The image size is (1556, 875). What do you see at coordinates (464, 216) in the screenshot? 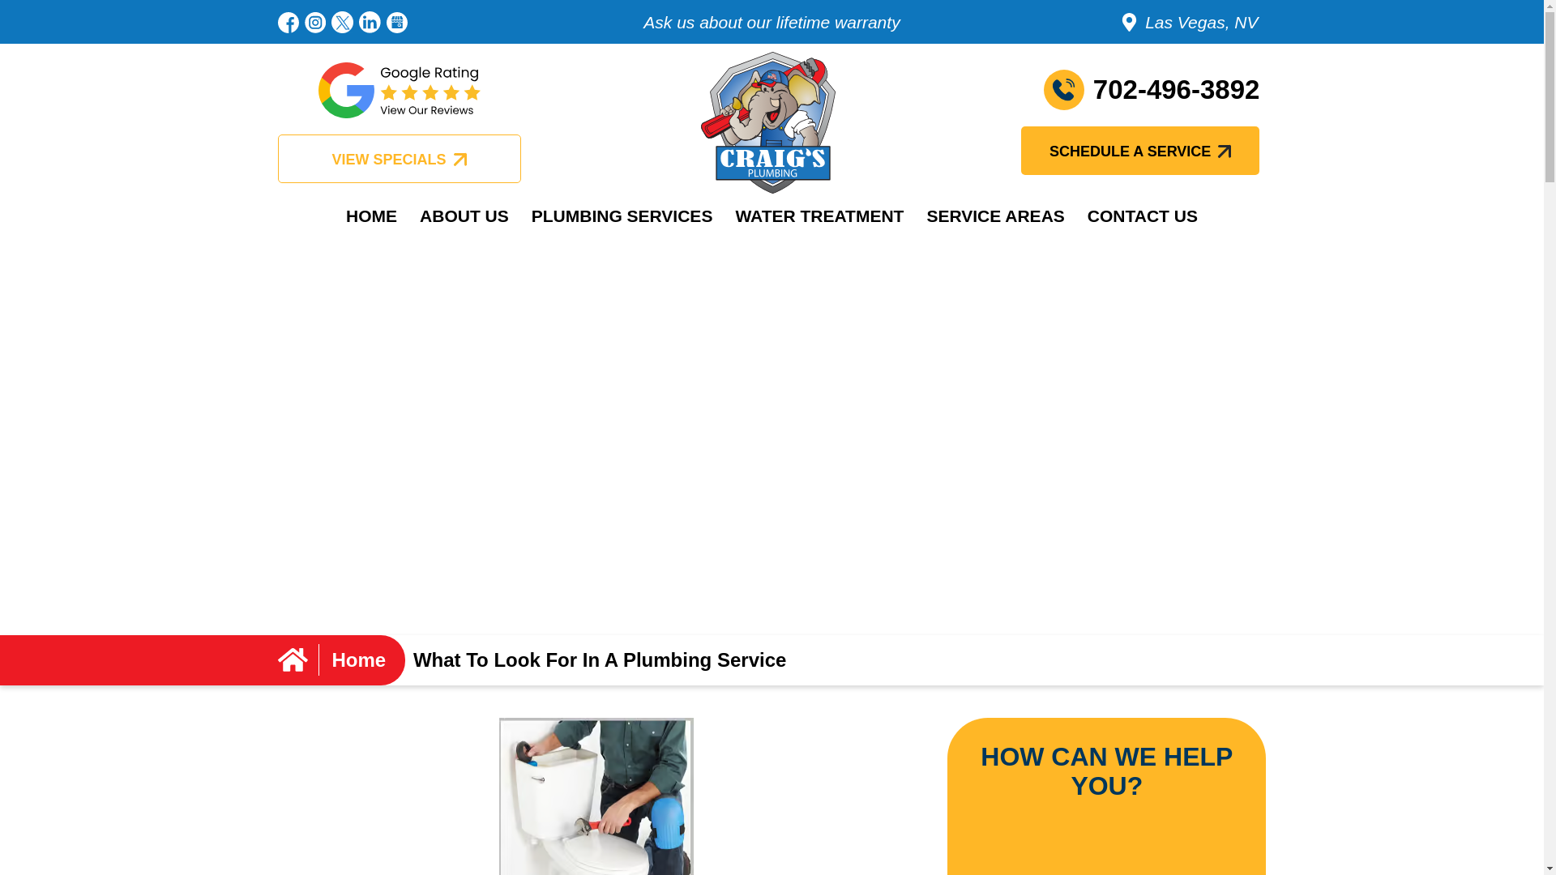
I see `ABOUT US` at bounding box center [464, 216].